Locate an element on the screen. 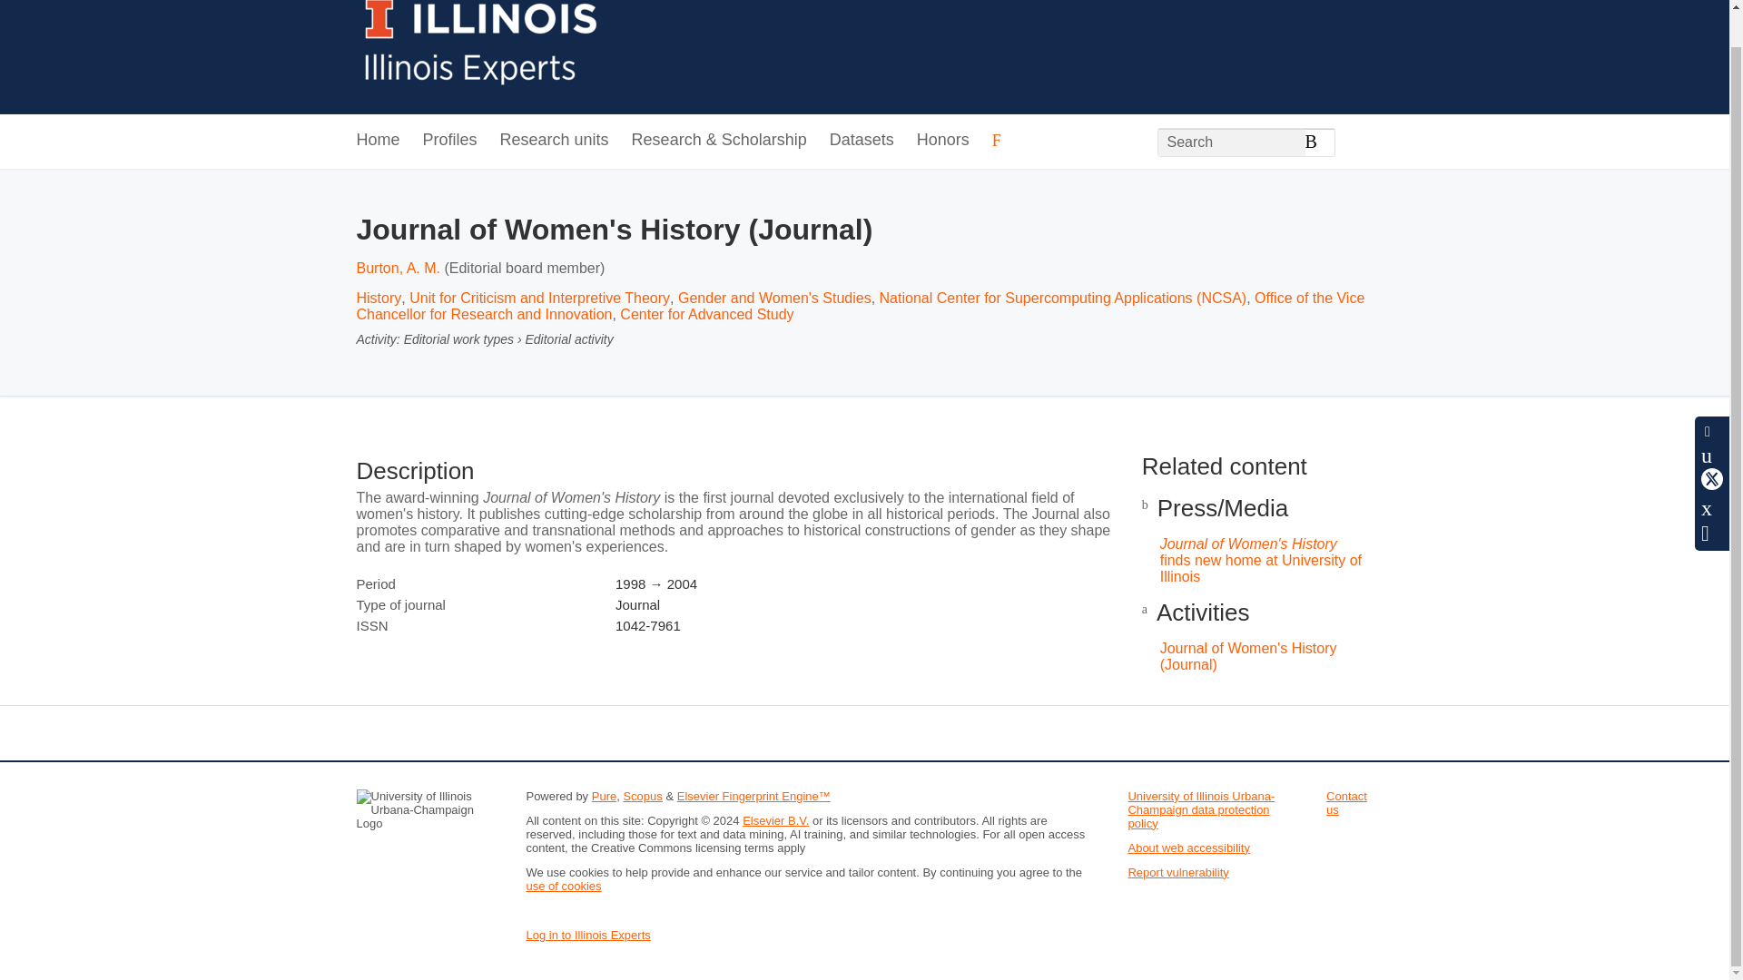 The image size is (1743, 980). Datasets is located at coordinates (861, 141).